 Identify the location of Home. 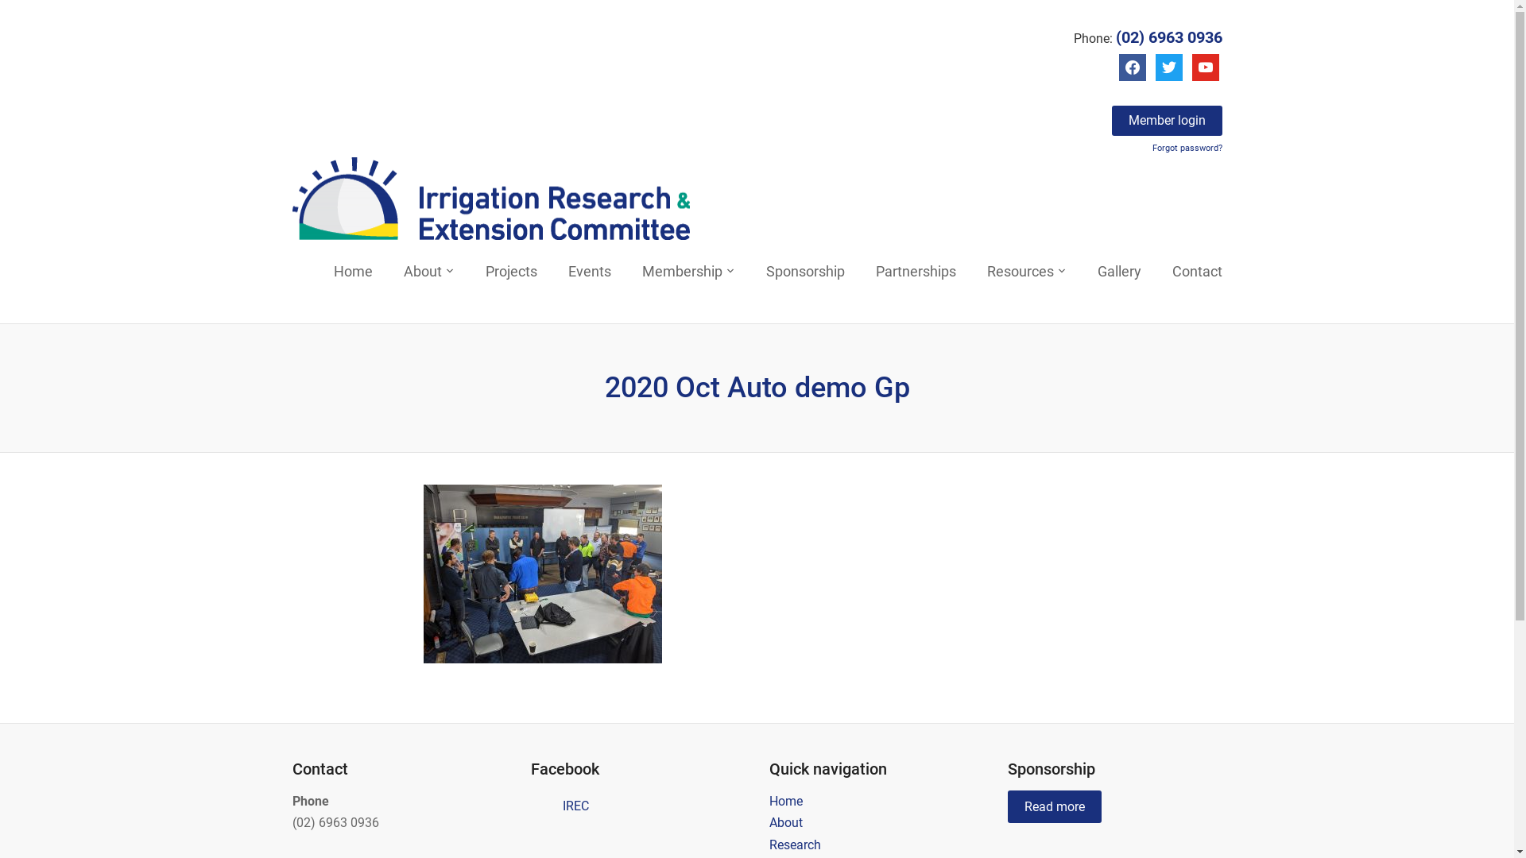
(353, 273).